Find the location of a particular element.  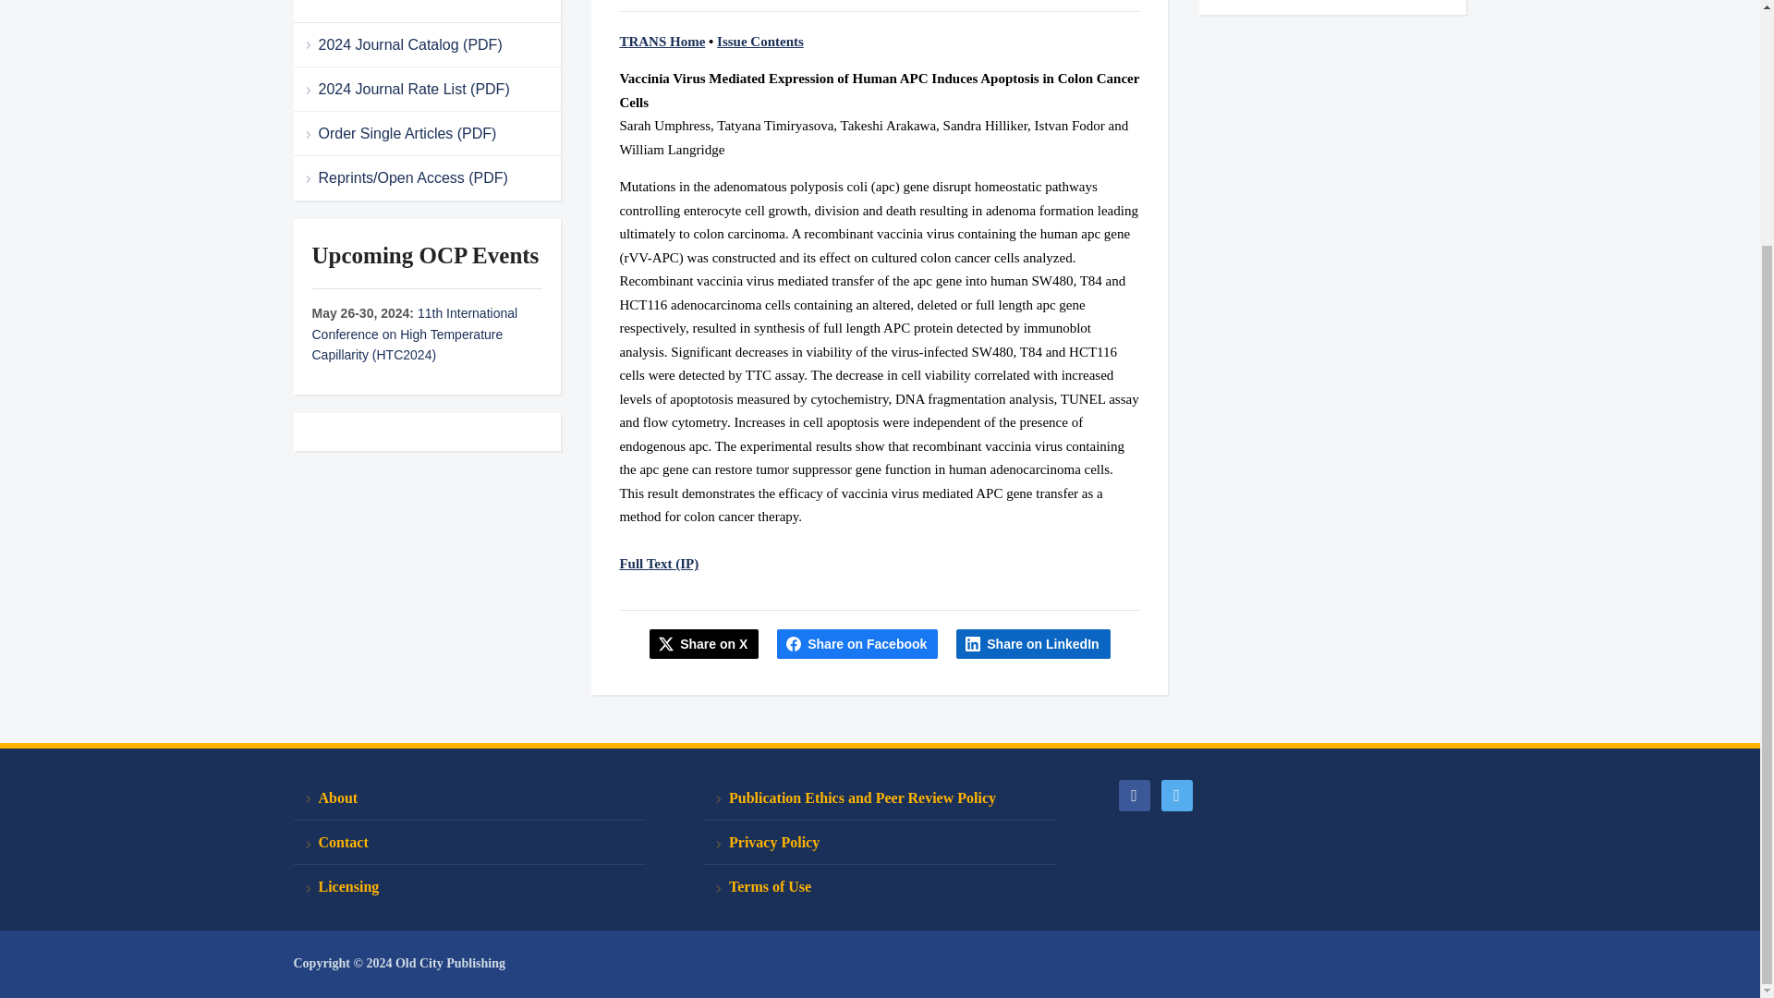

Terms of Use is located at coordinates (880, 886).